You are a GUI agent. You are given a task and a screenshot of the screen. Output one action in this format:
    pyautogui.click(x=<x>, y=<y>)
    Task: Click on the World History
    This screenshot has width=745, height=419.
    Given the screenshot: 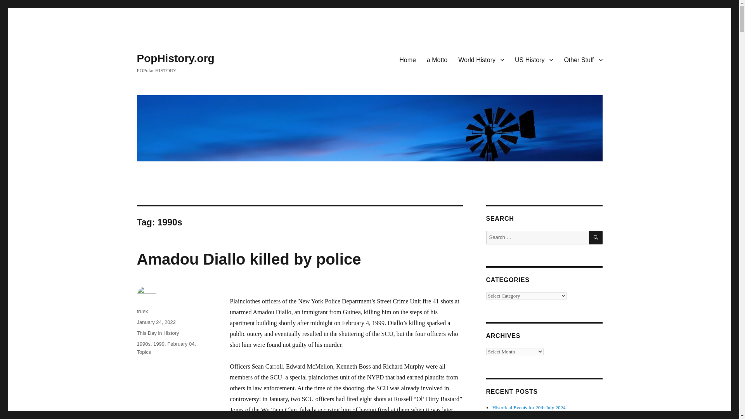 What is the action you would take?
    pyautogui.click(x=481, y=59)
    